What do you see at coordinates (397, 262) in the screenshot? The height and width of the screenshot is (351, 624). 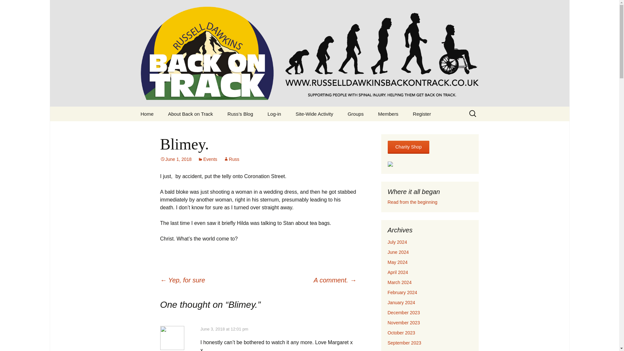 I see `May 2024` at bounding box center [397, 262].